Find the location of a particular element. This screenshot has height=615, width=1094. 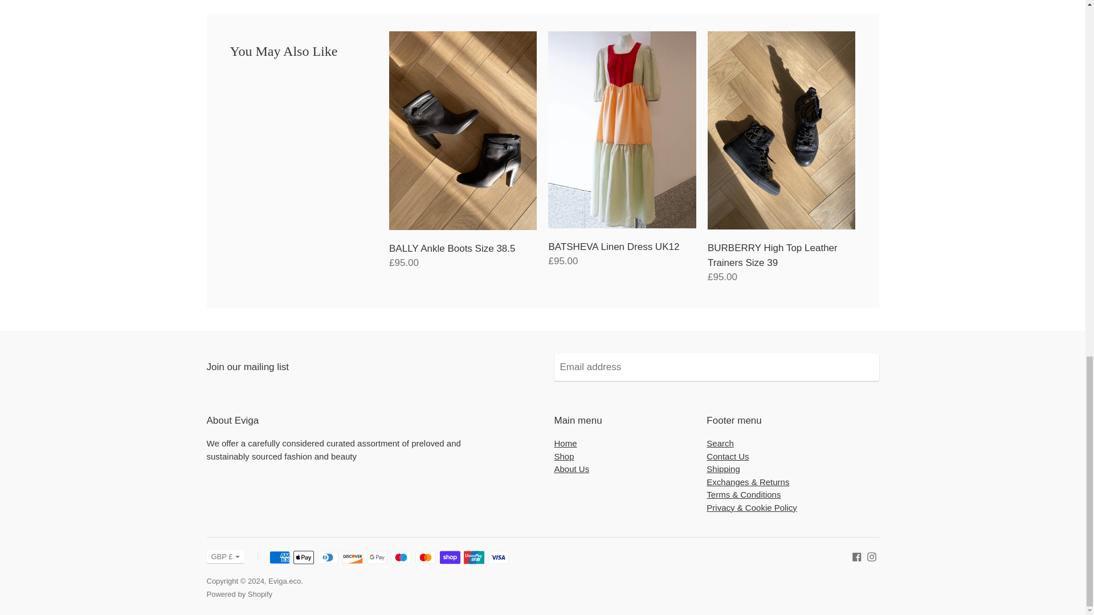

Google Pay is located at coordinates (377, 557).